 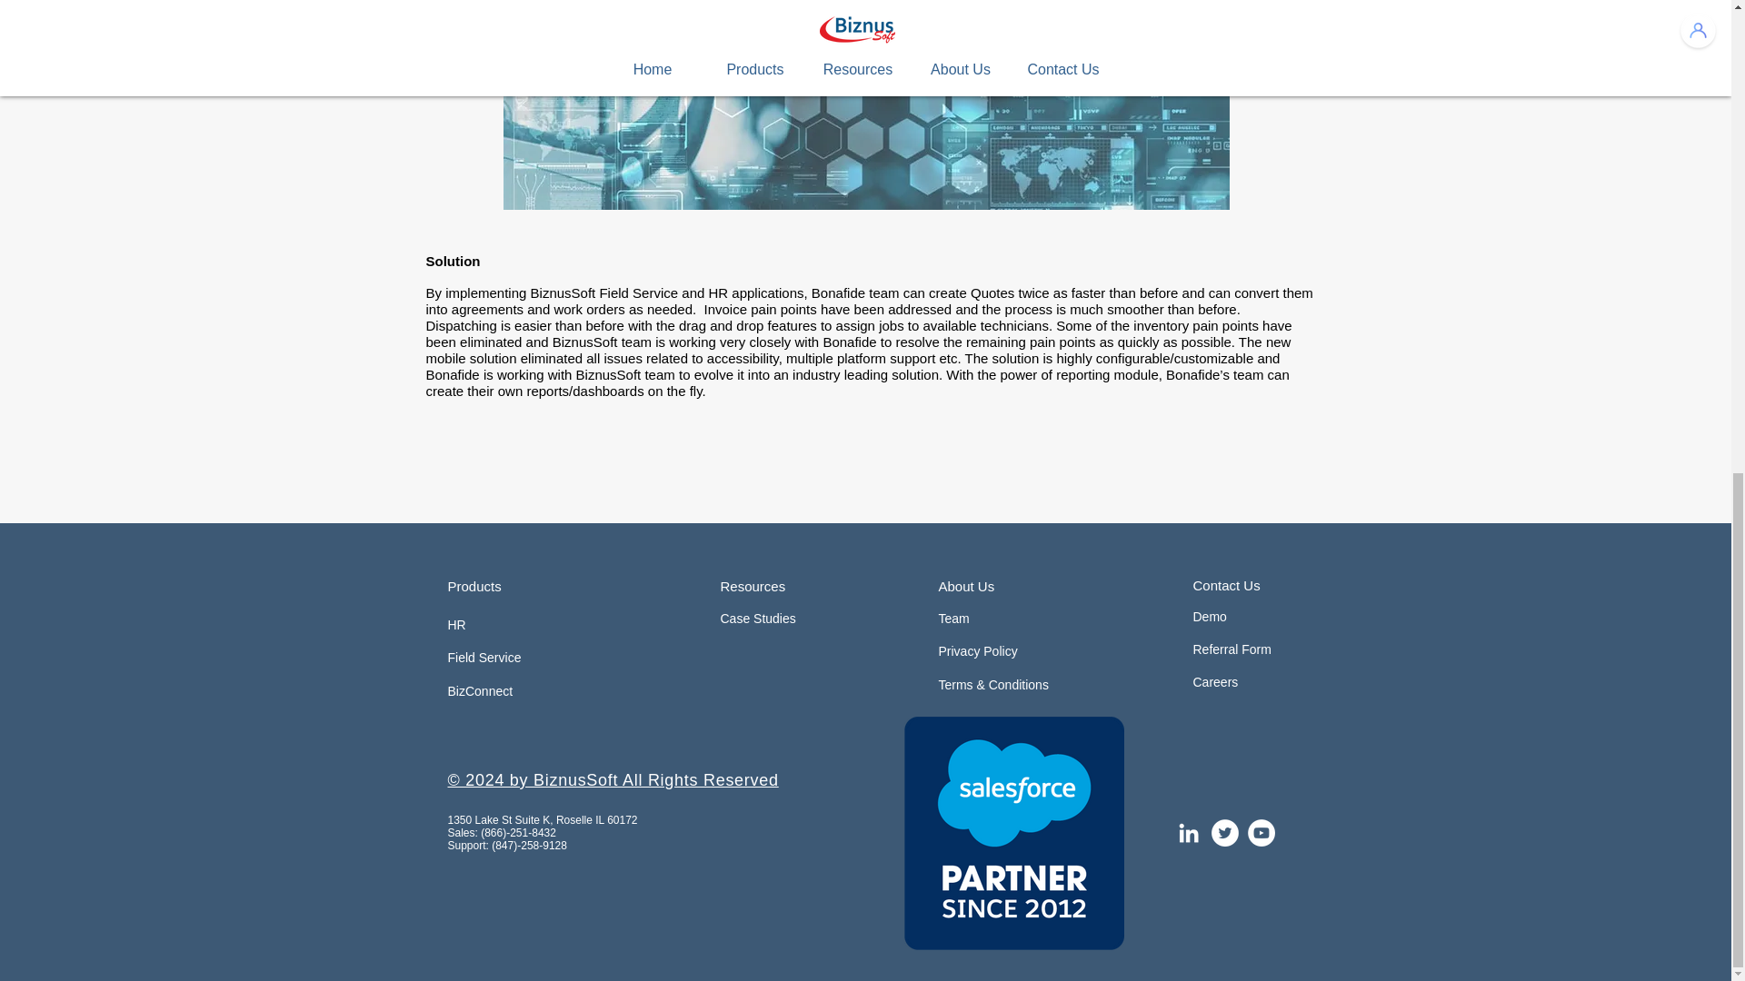 What do you see at coordinates (498, 659) in the screenshot?
I see `Field Service` at bounding box center [498, 659].